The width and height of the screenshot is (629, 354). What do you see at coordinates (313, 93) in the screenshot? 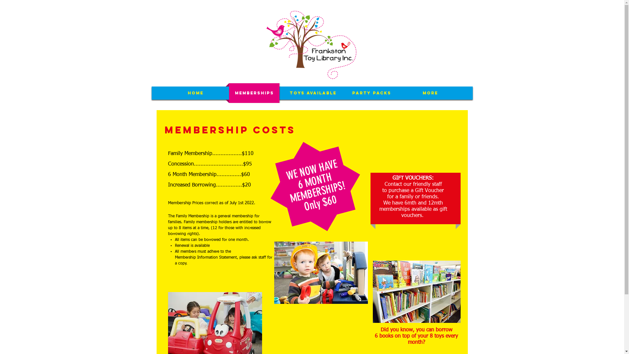
I see `TOYS AVAILABLE` at bounding box center [313, 93].